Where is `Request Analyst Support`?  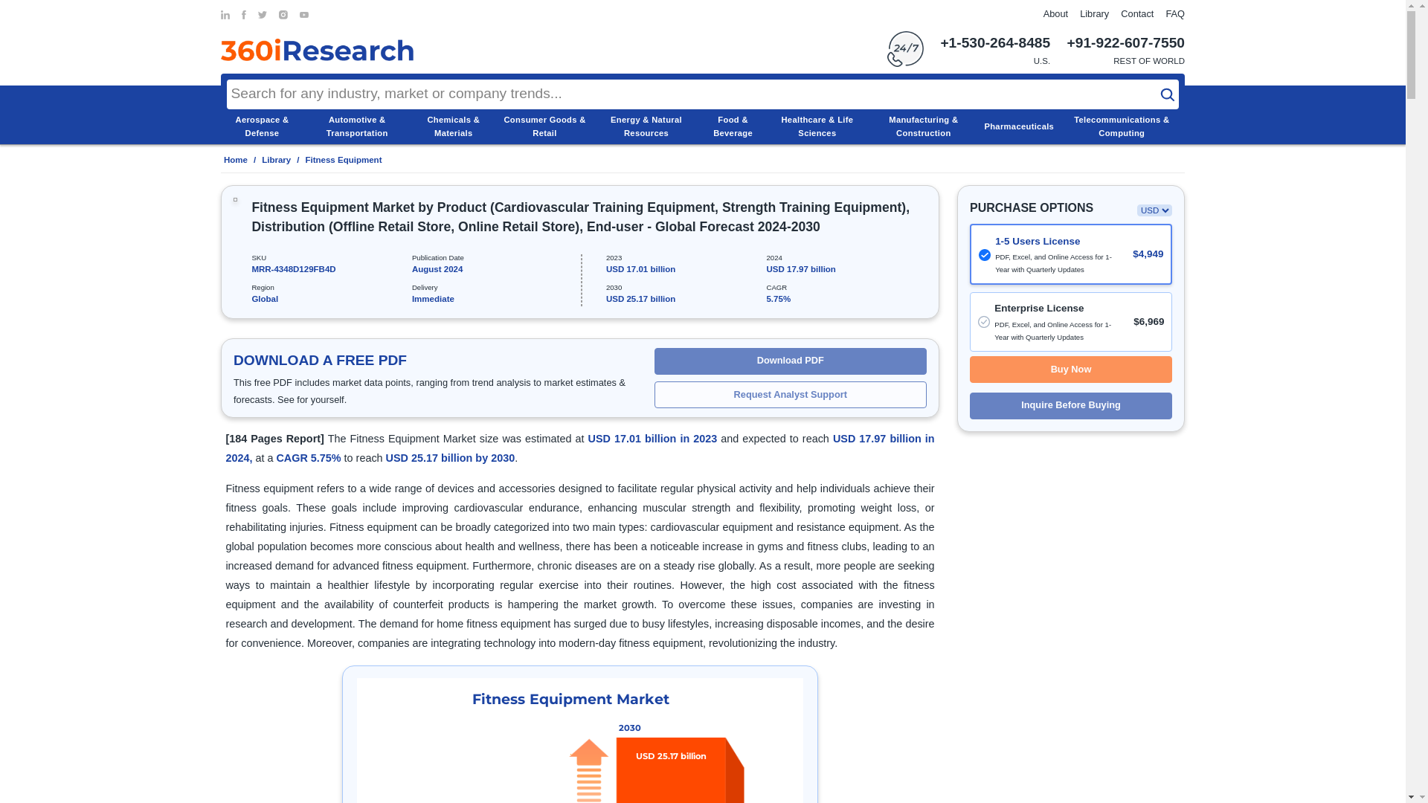
Request Analyst Support is located at coordinates (790, 394).